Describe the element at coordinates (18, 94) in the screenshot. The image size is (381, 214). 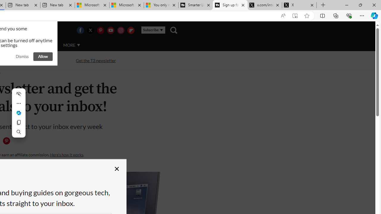
I see `Hide menu` at that location.